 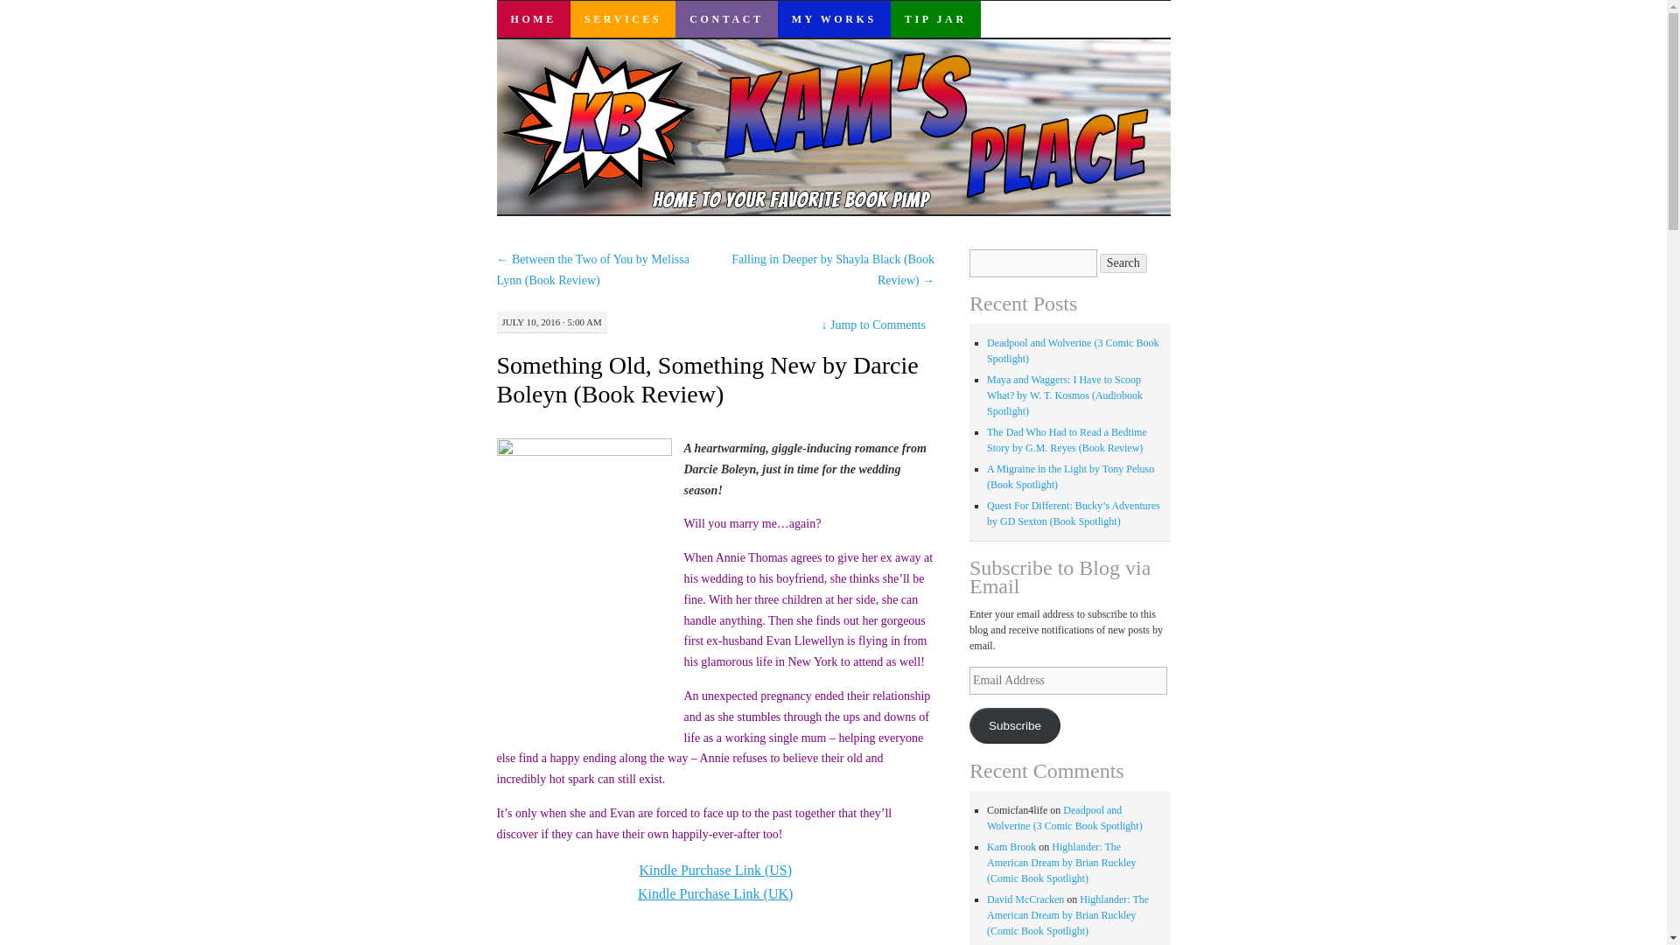 I want to click on SKIP TO CONTENT, so click(x=509, y=55).